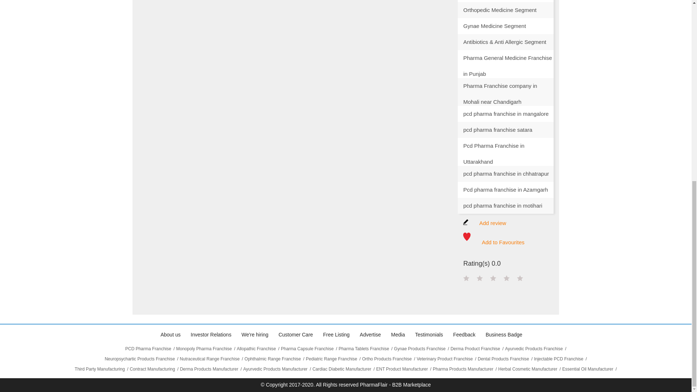 This screenshot has height=392, width=697. What do you see at coordinates (505, 26) in the screenshot?
I see `Gynae Medicine Segment` at bounding box center [505, 26].